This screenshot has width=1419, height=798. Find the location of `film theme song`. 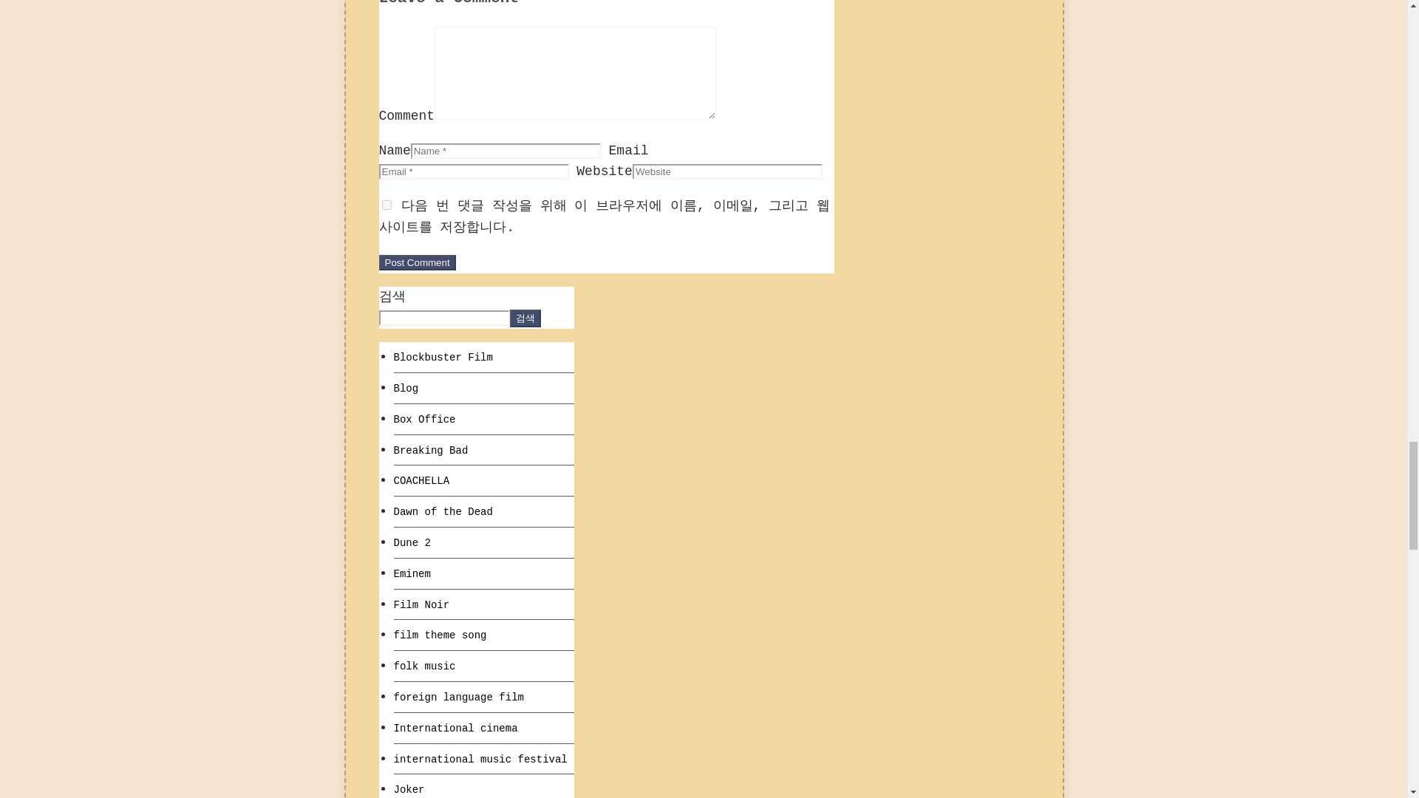

film theme song is located at coordinates (439, 635).